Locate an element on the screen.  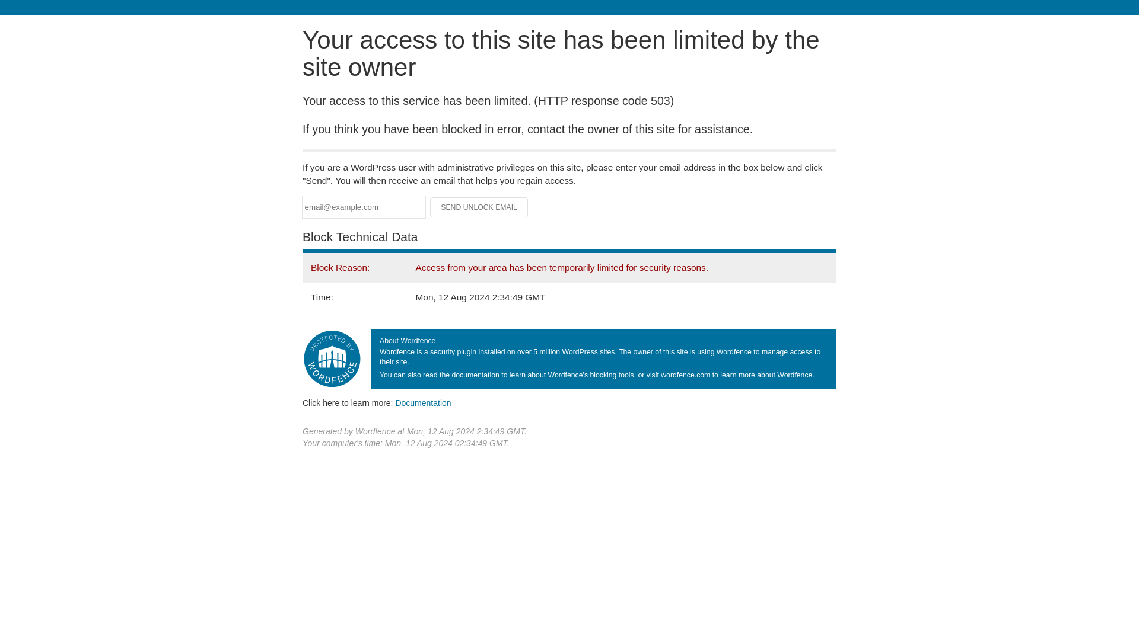
Send Unlock Email is located at coordinates (479, 207).